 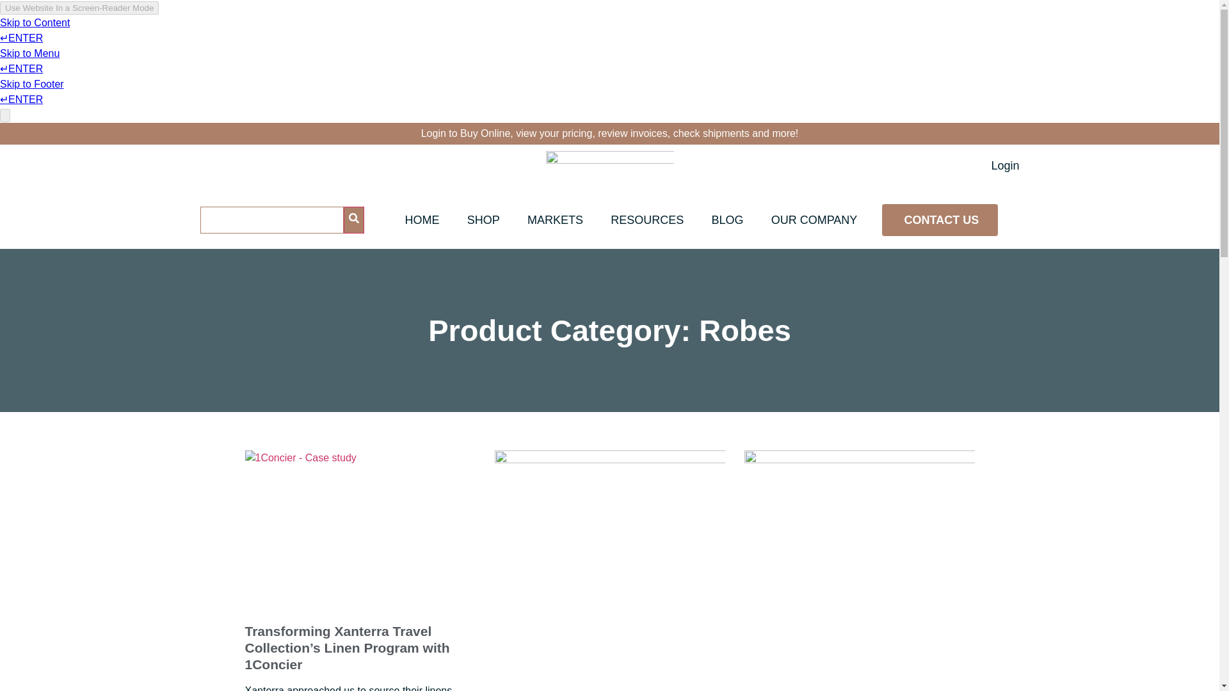 I want to click on SHOP, so click(x=483, y=220).